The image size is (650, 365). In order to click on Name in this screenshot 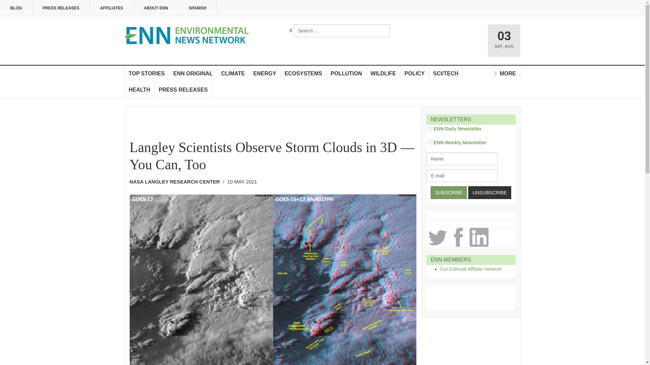, I will do `click(462, 159)`.